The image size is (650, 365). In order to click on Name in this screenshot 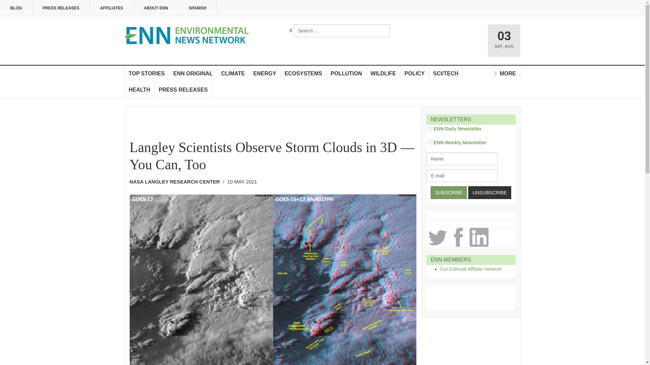, I will do `click(462, 159)`.